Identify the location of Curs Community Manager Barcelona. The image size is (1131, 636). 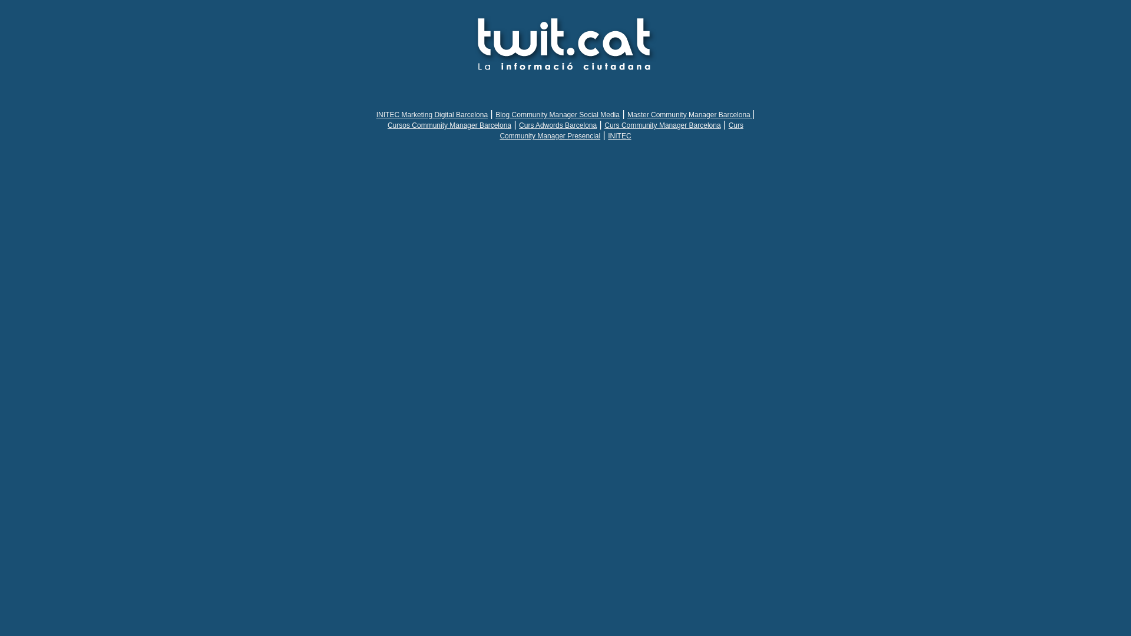
(662, 125).